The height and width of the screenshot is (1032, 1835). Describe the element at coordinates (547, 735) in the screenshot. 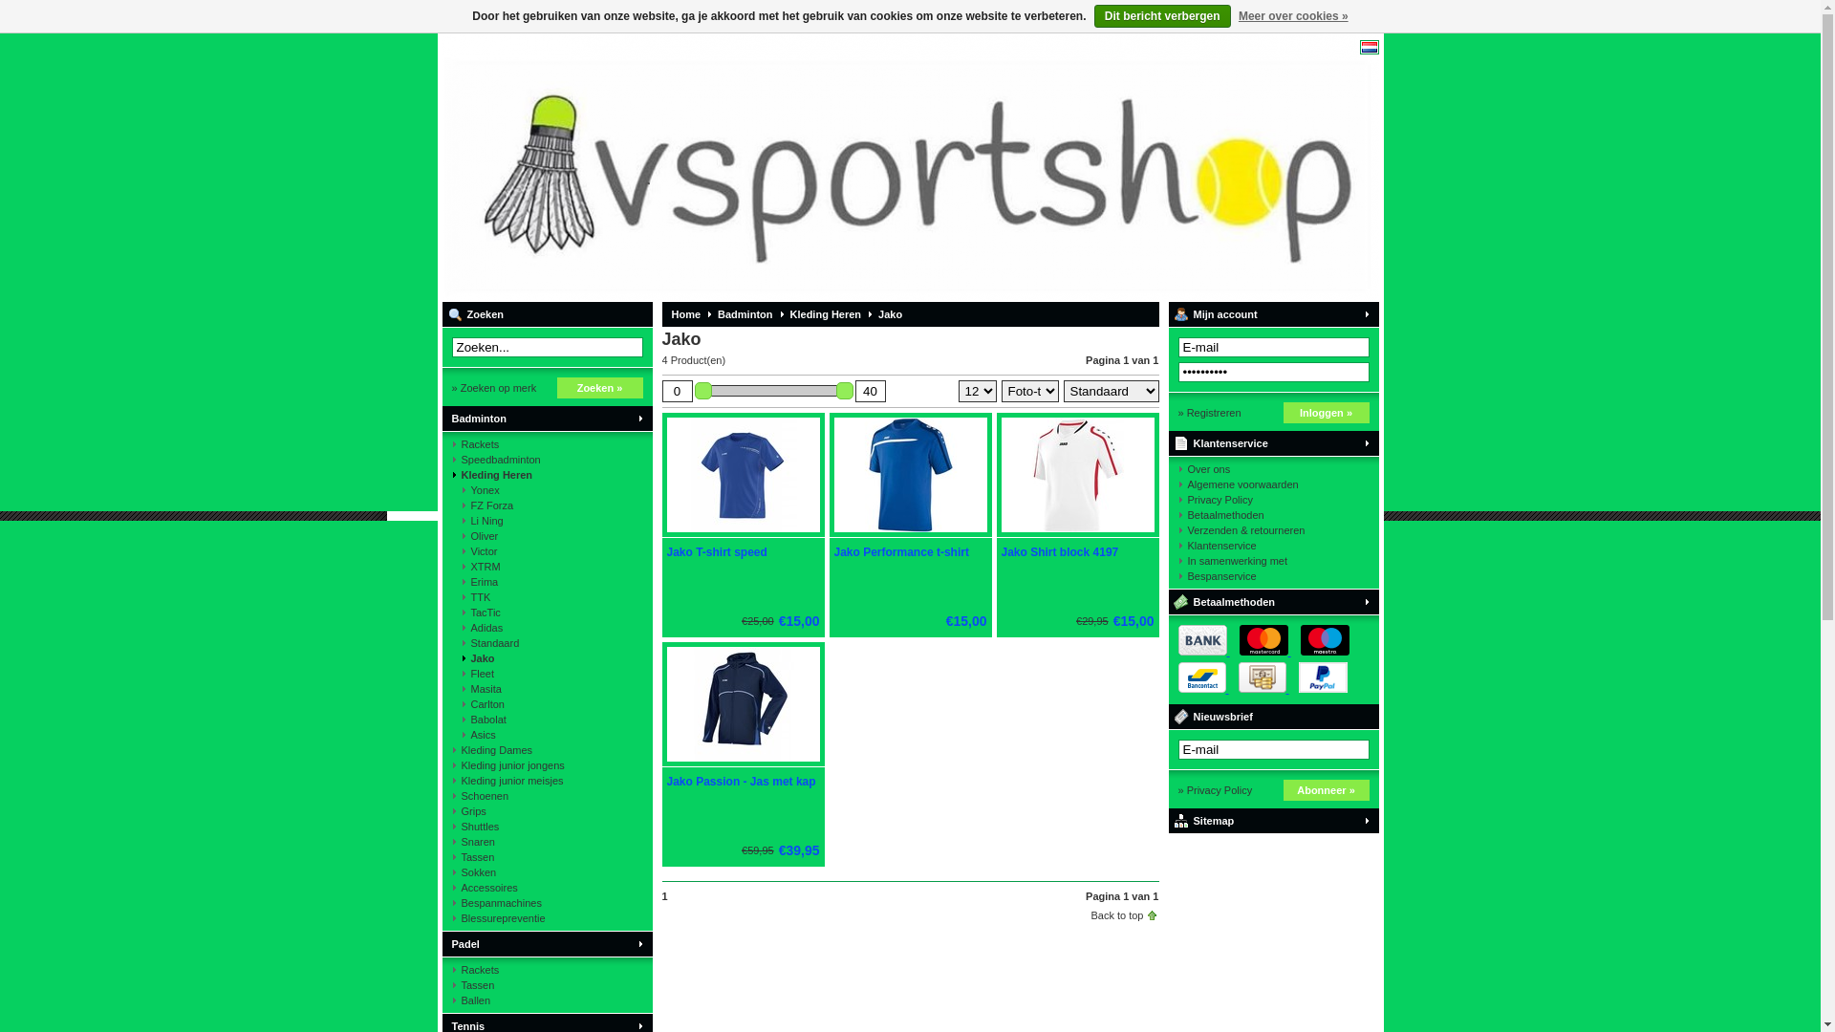

I see `Asics` at that location.